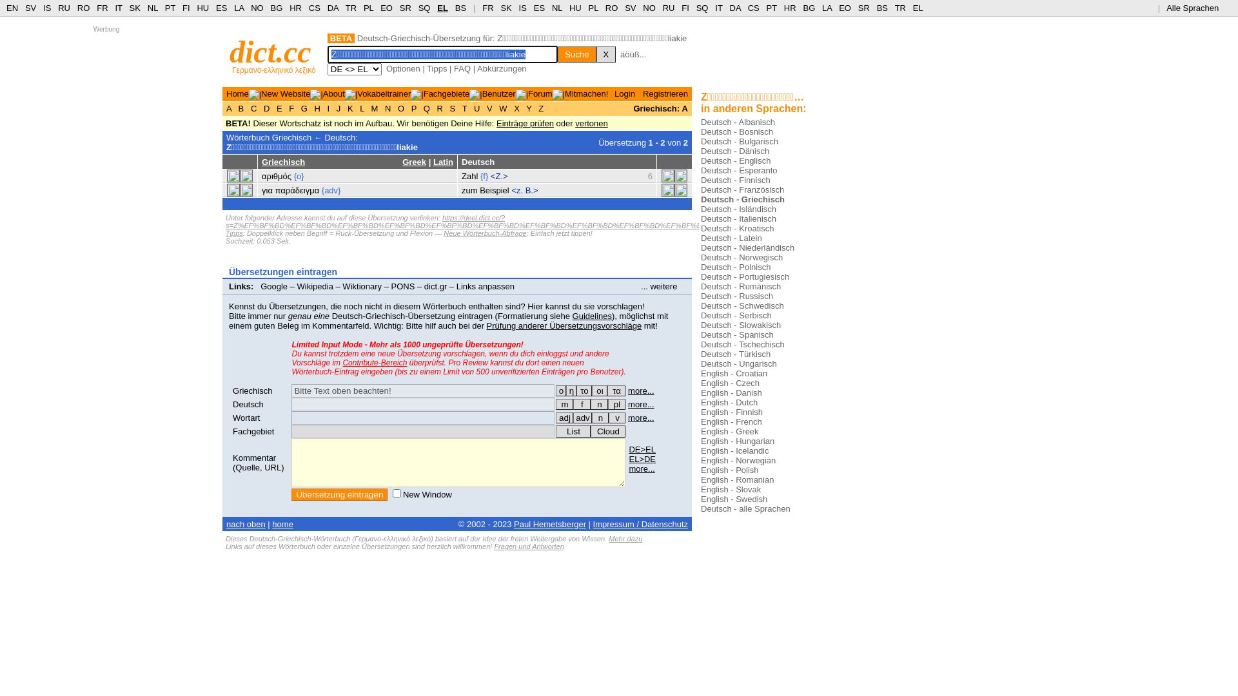 This screenshot has height=696, width=1238. I want to click on Mehr dazu, so click(625, 539).